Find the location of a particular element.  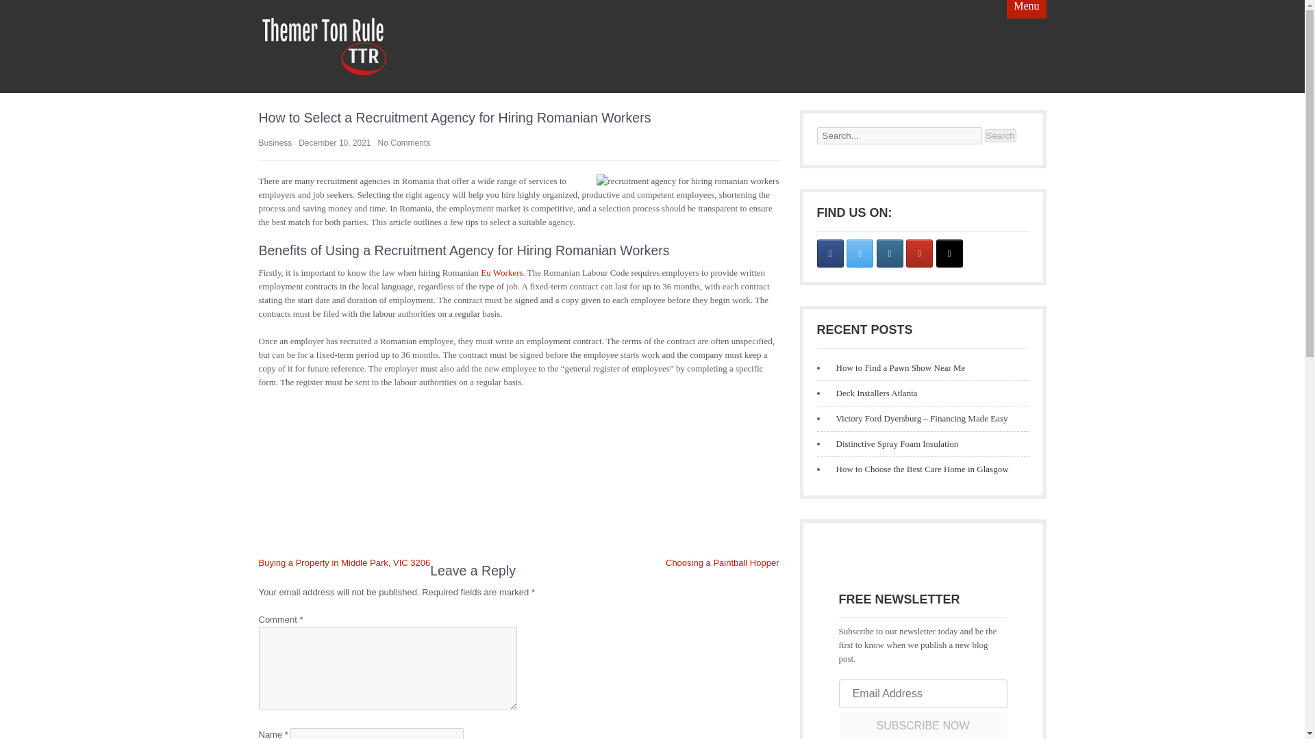

Menu is located at coordinates (1026, 10).